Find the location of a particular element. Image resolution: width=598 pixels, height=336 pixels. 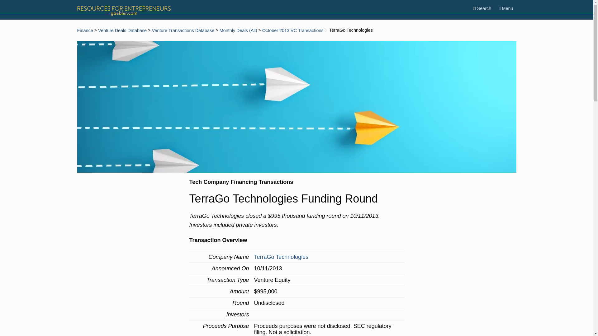

Search is located at coordinates (482, 8).